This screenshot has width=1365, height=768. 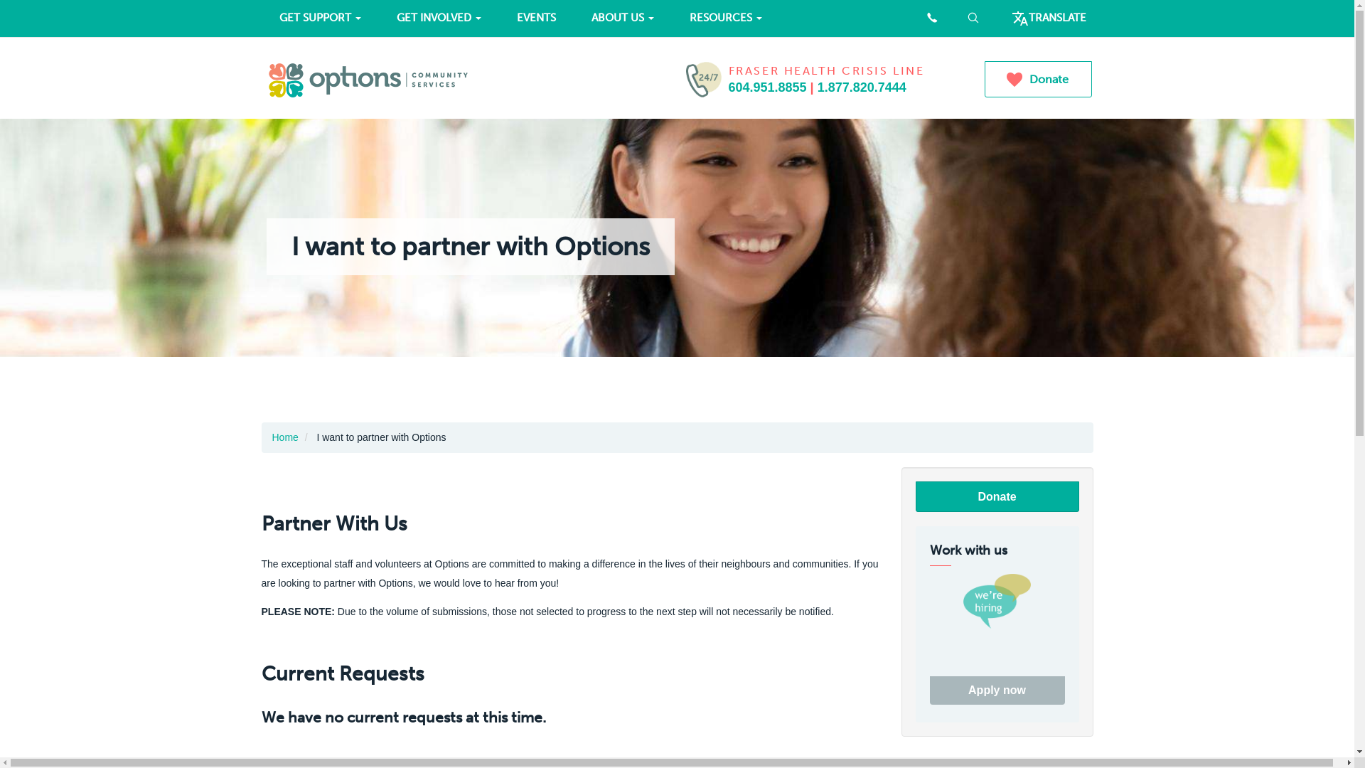 I want to click on ABOUT US, so click(x=622, y=18).